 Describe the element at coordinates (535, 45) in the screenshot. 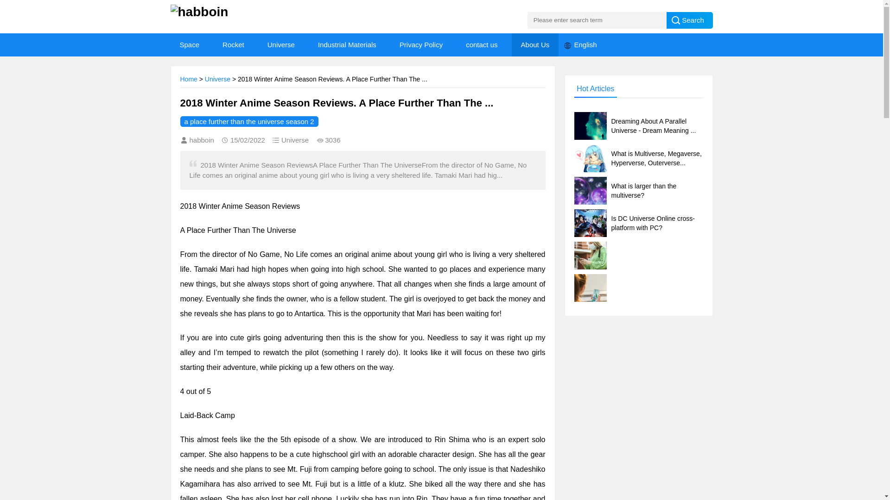

I see `About Us` at that location.